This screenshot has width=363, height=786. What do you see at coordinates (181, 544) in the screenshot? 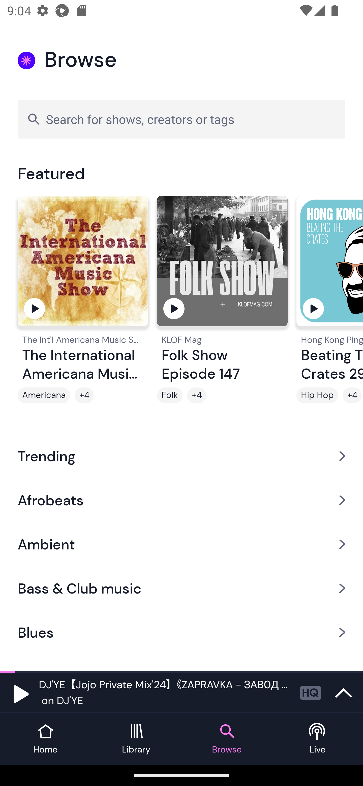
I see `Ambient` at bounding box center [181, 544].